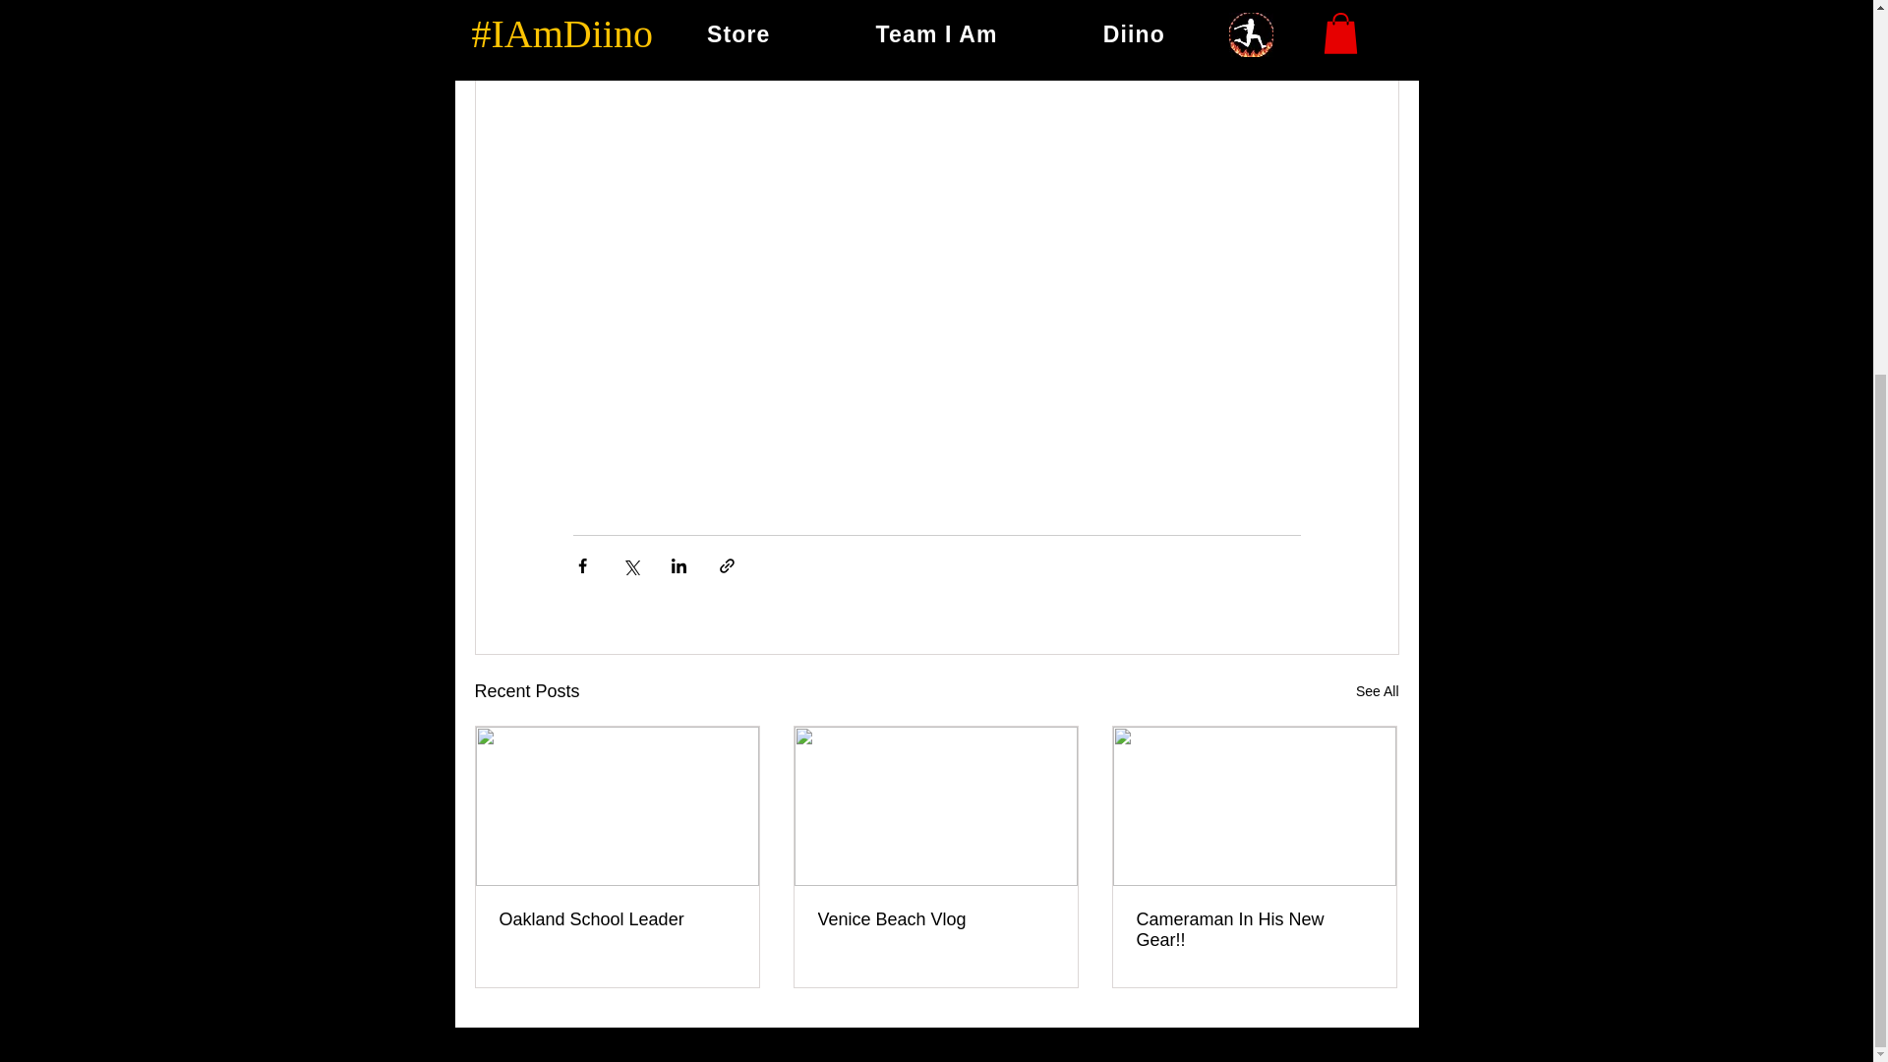 The width and height of the screenshot is (1888, 1062). I want to click on Venice Beach Vlog, so click(935, 919).